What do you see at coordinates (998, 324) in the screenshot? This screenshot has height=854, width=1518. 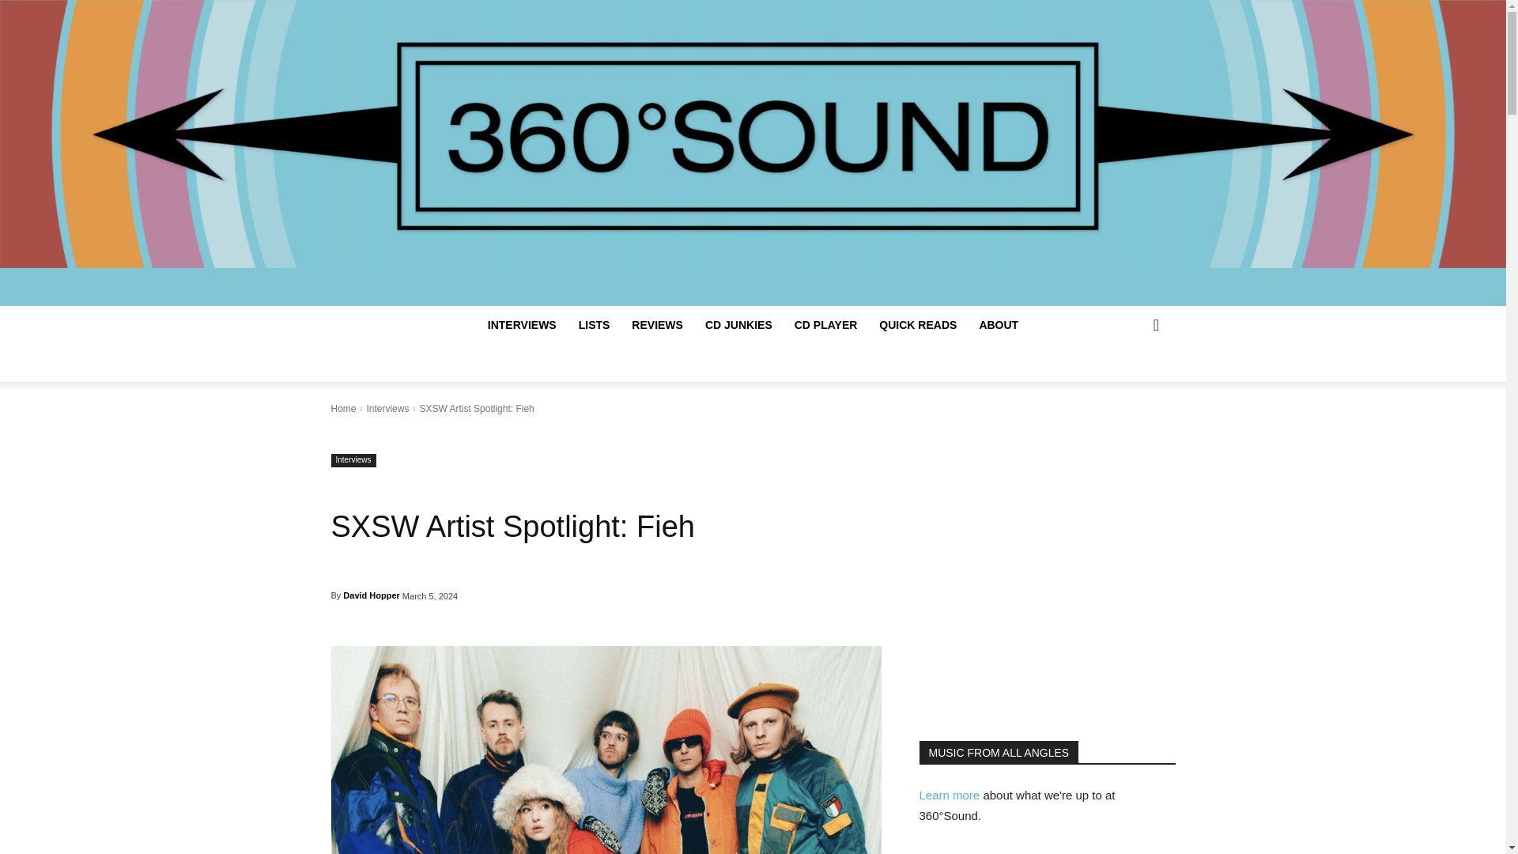 I see `ABOUT` at bounding box center [998, 324].